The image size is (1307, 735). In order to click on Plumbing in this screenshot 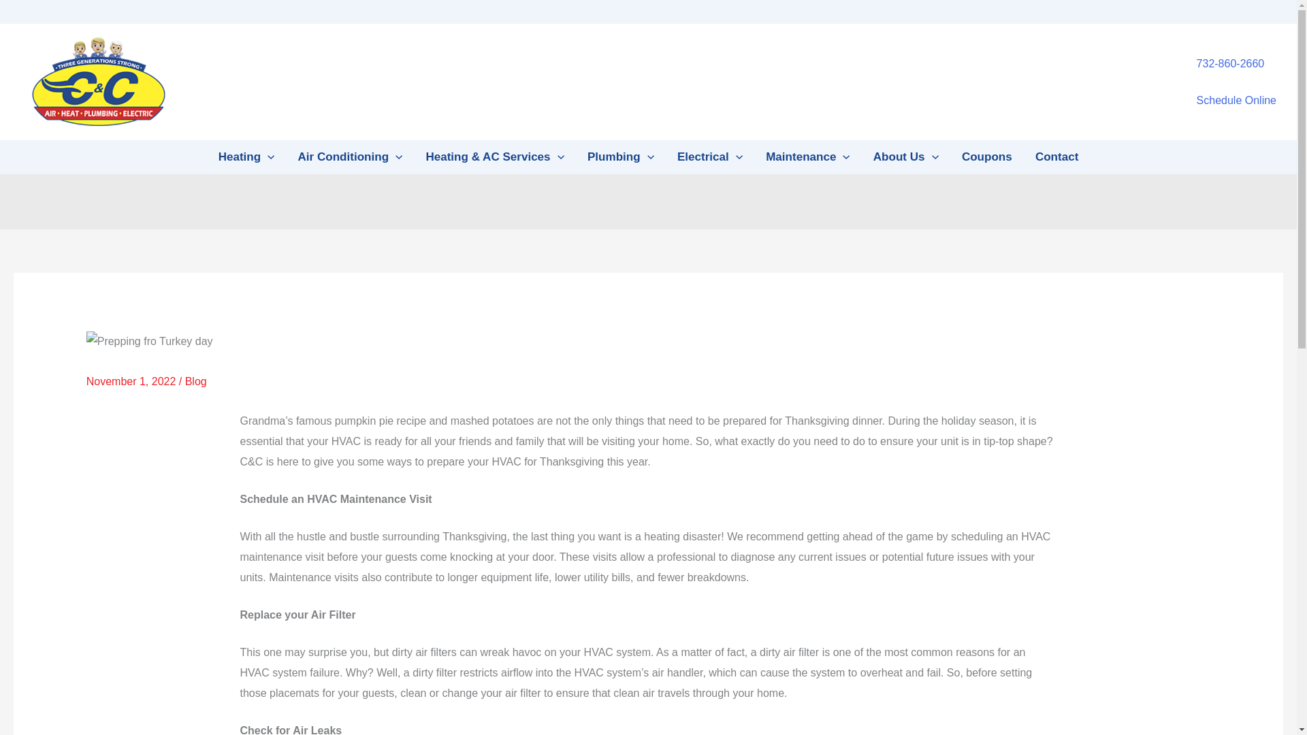, I will do `click(621, 157)`.